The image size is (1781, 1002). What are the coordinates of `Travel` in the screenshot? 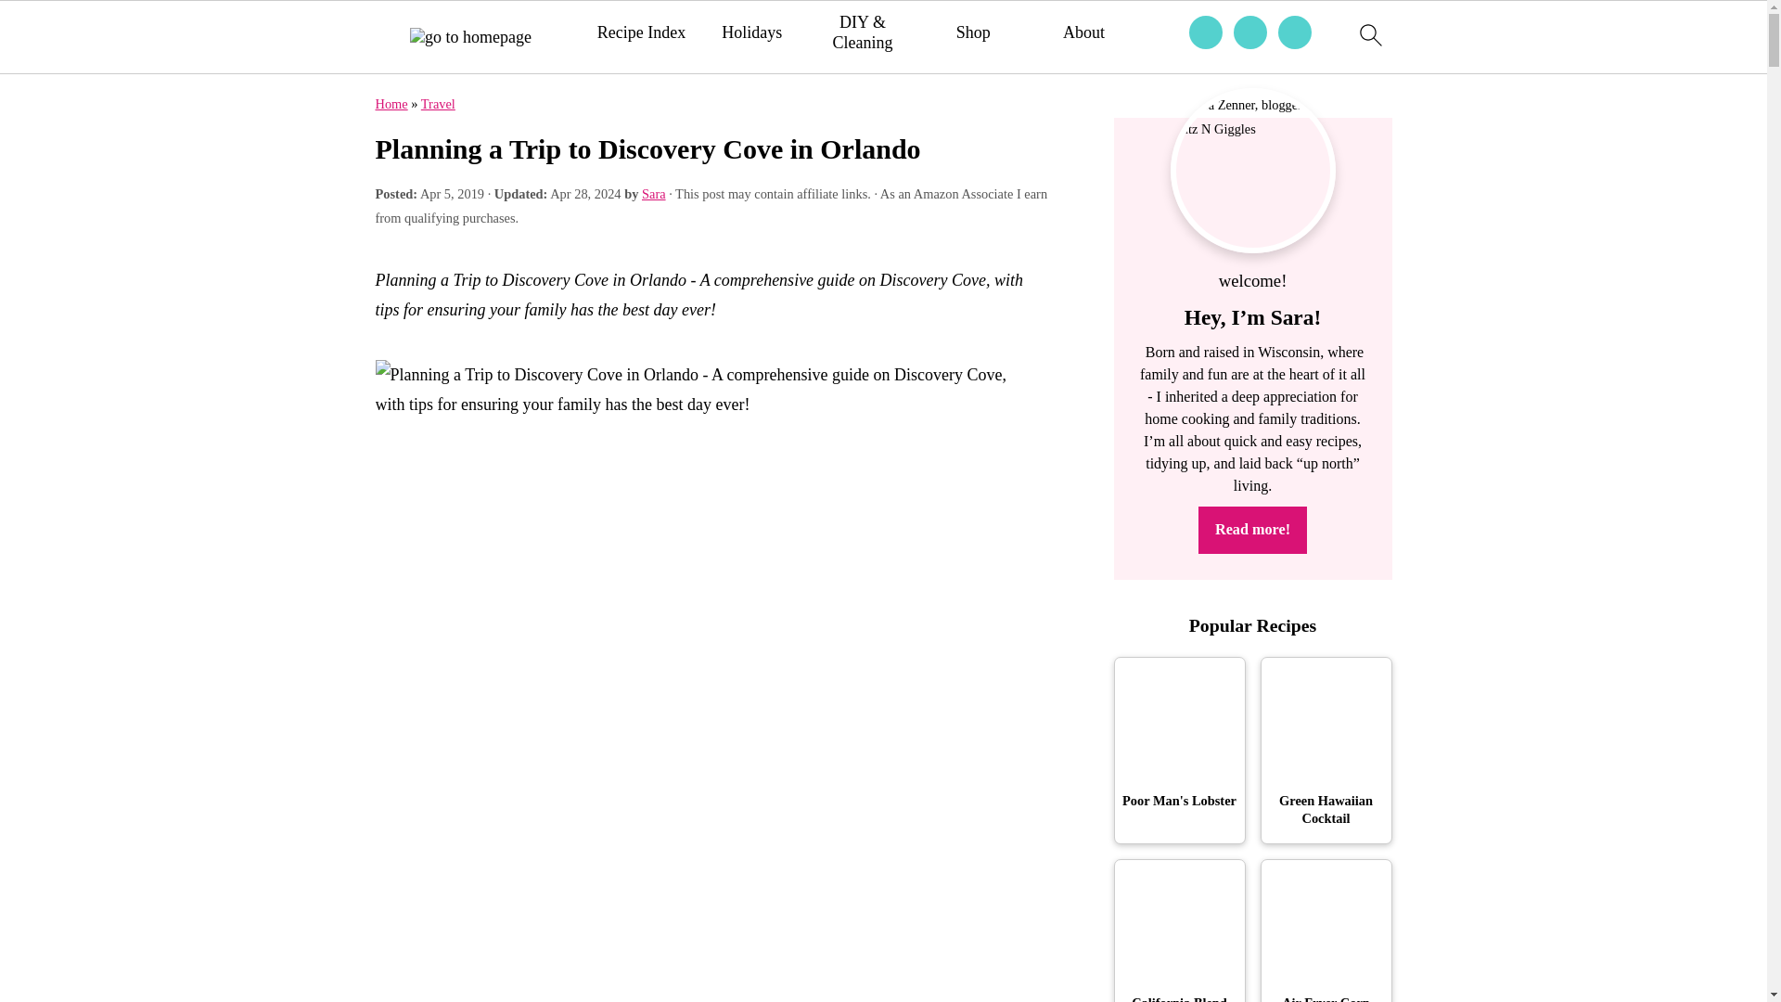 It's located at (438, 103).